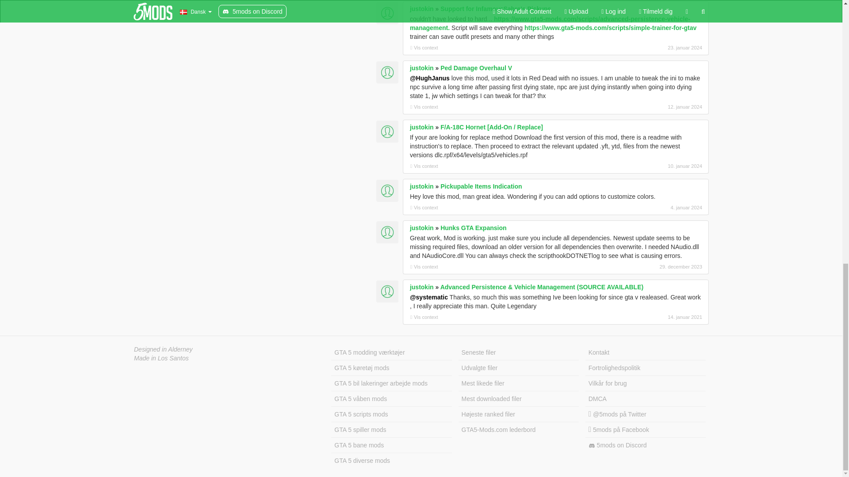 The image size is (849, 477). What do you see at coordinates (655, 166) in the screenshot?
I see `10. januar 2024, 15.35` at bounding box center [655, 166].